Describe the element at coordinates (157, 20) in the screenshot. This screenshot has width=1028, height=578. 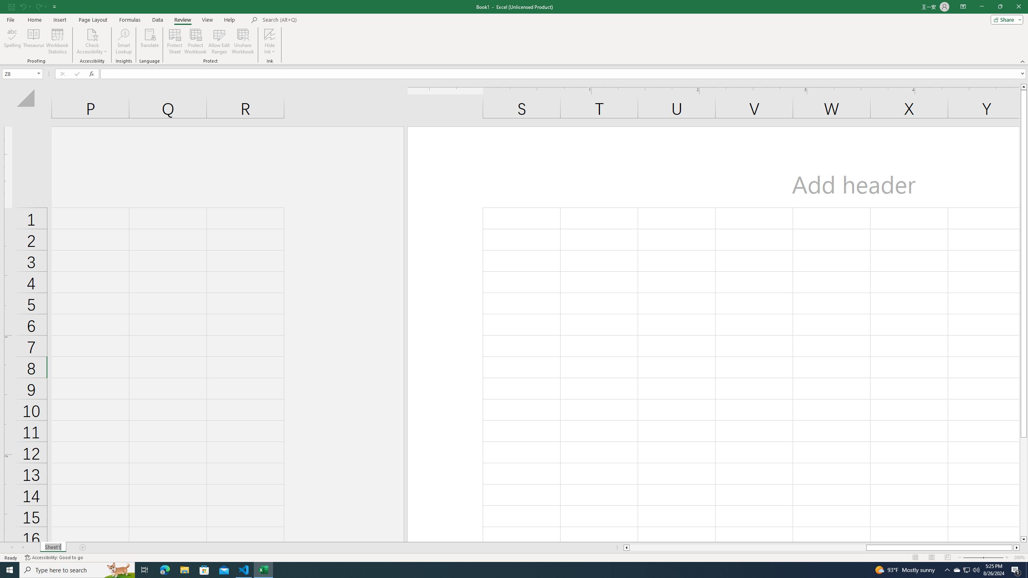
I see `Data` at that location.